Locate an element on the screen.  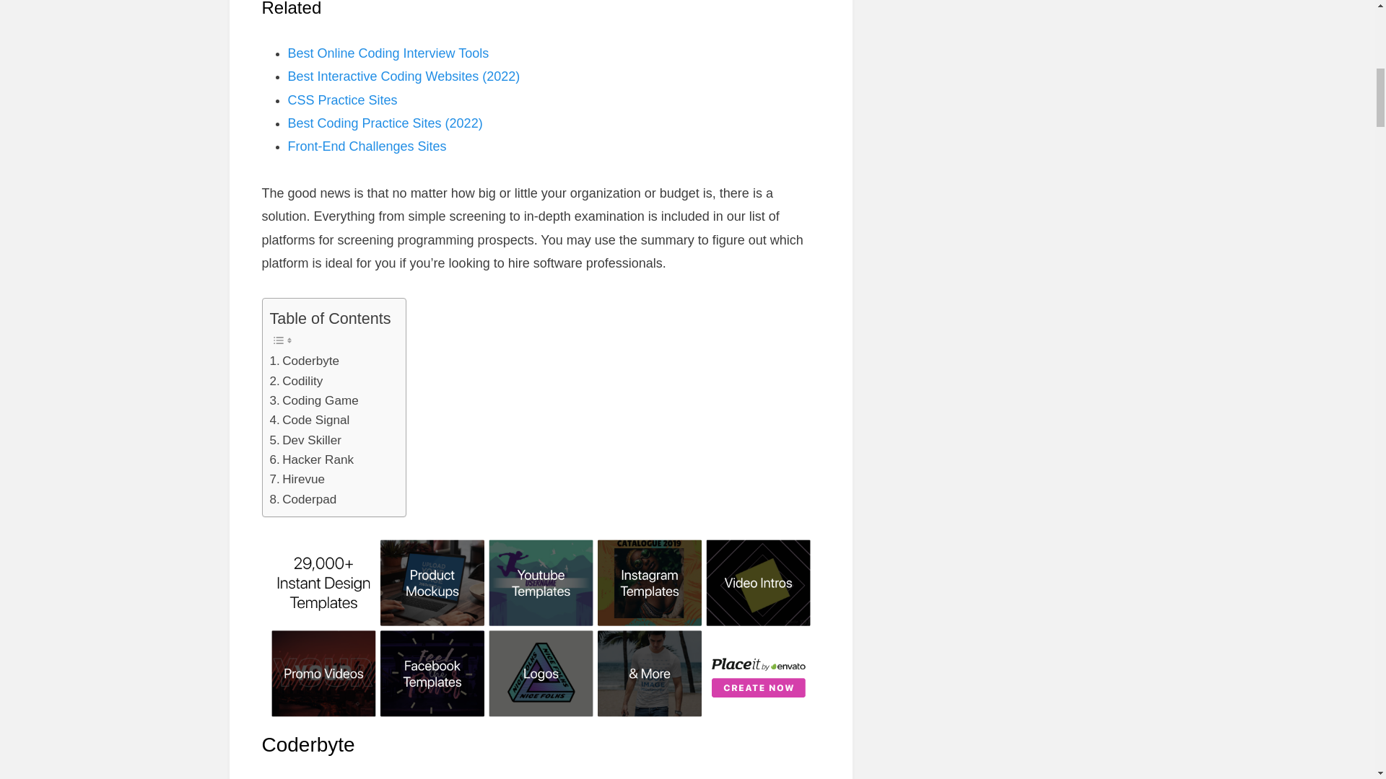
Dev Skiller is located at coordinates (305, 440).